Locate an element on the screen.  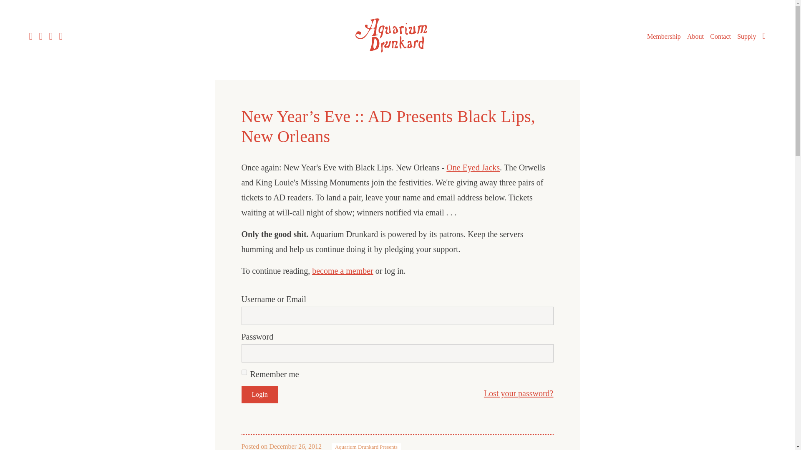
Aquarium Drunkard is located at coordinates (397, 55).